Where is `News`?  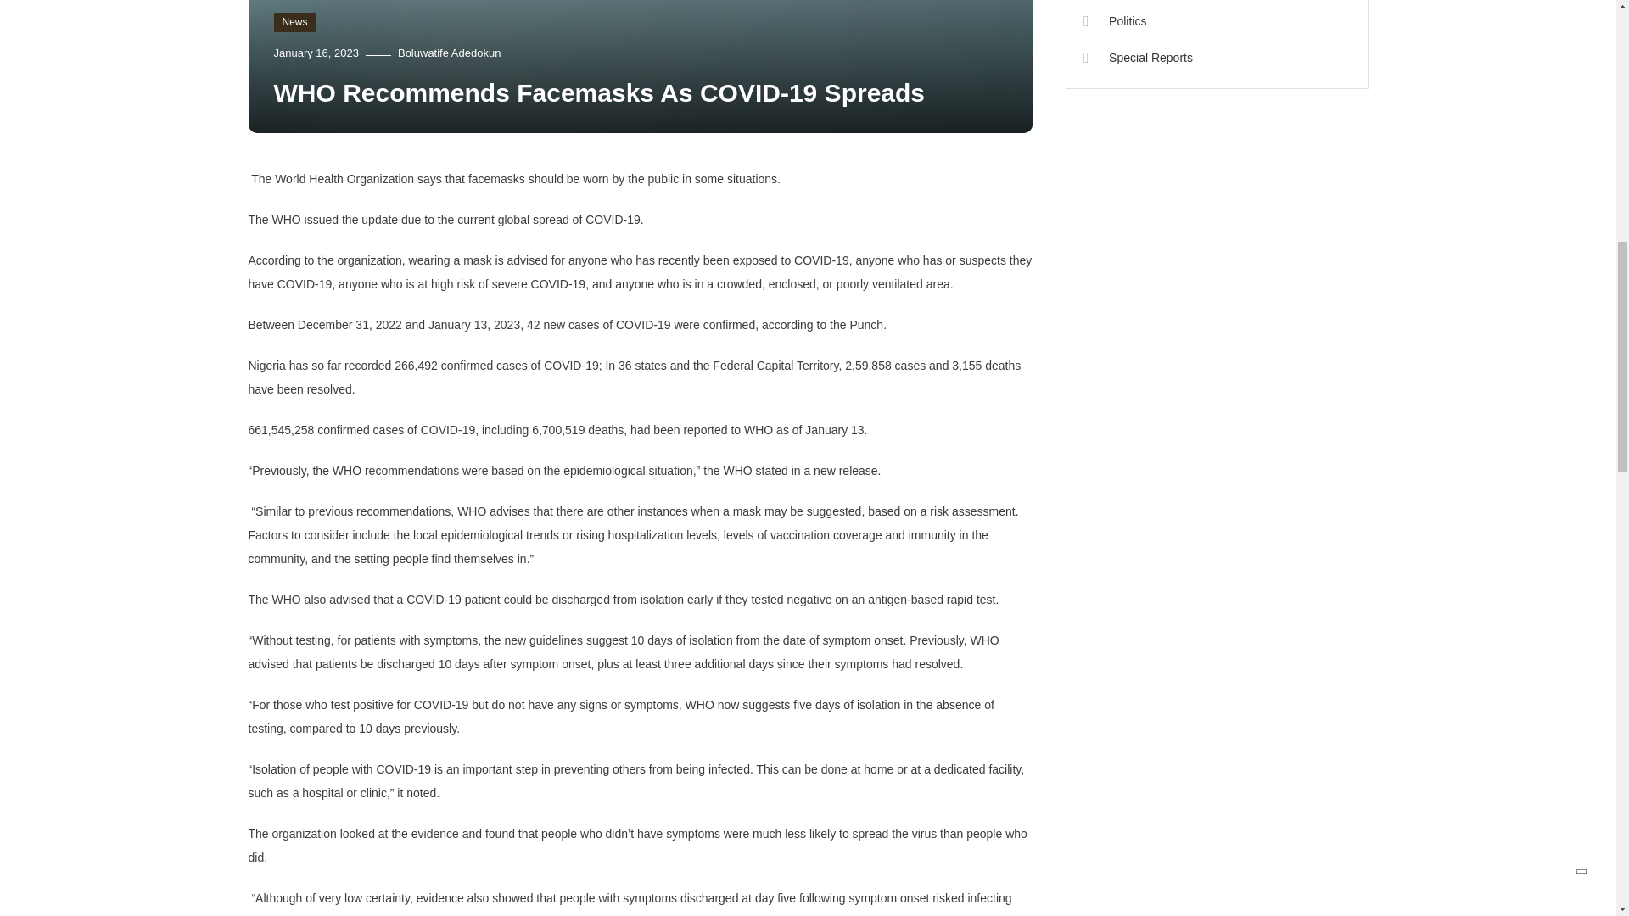
News is located at coordinates (294, 22).